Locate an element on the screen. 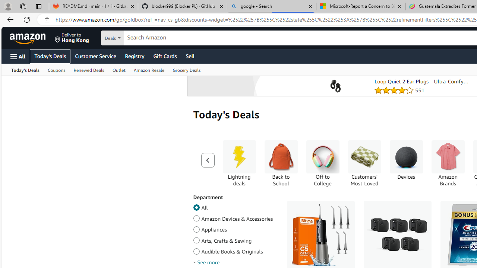  Sell is located at coordinates (190, 56).